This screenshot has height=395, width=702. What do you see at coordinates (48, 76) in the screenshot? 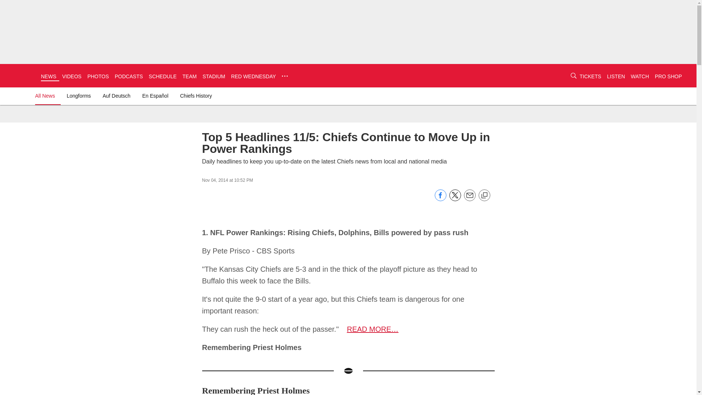
I see `NEWS` at bounding box center [48, 76].